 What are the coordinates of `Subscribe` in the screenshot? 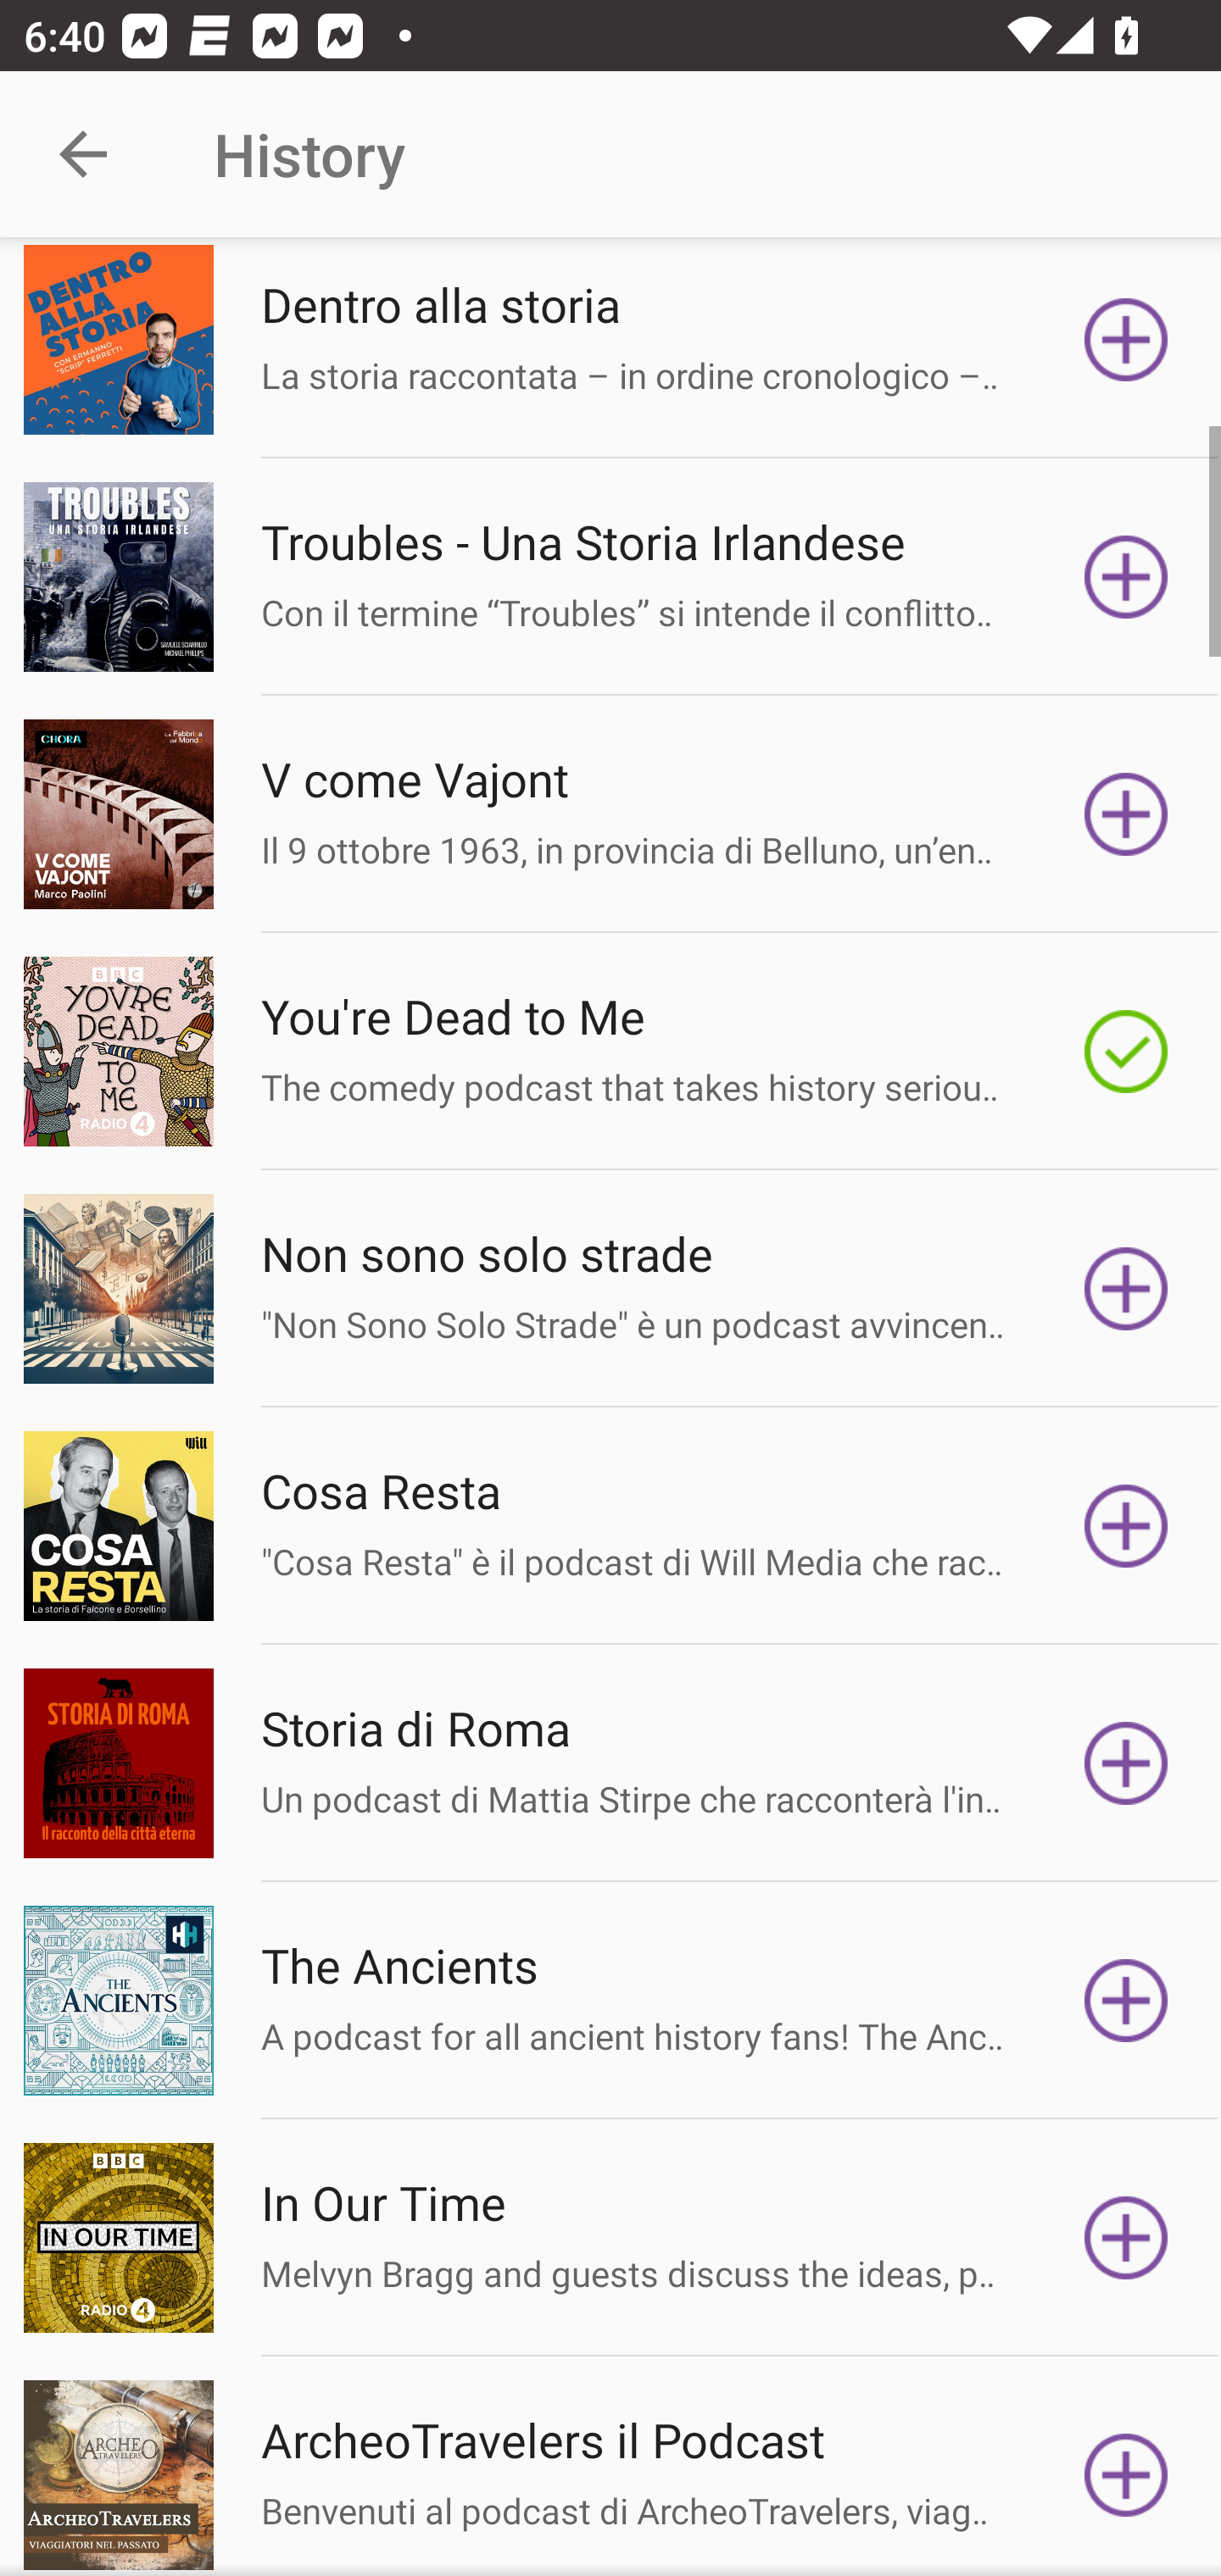 It's located at (1126, 1288).